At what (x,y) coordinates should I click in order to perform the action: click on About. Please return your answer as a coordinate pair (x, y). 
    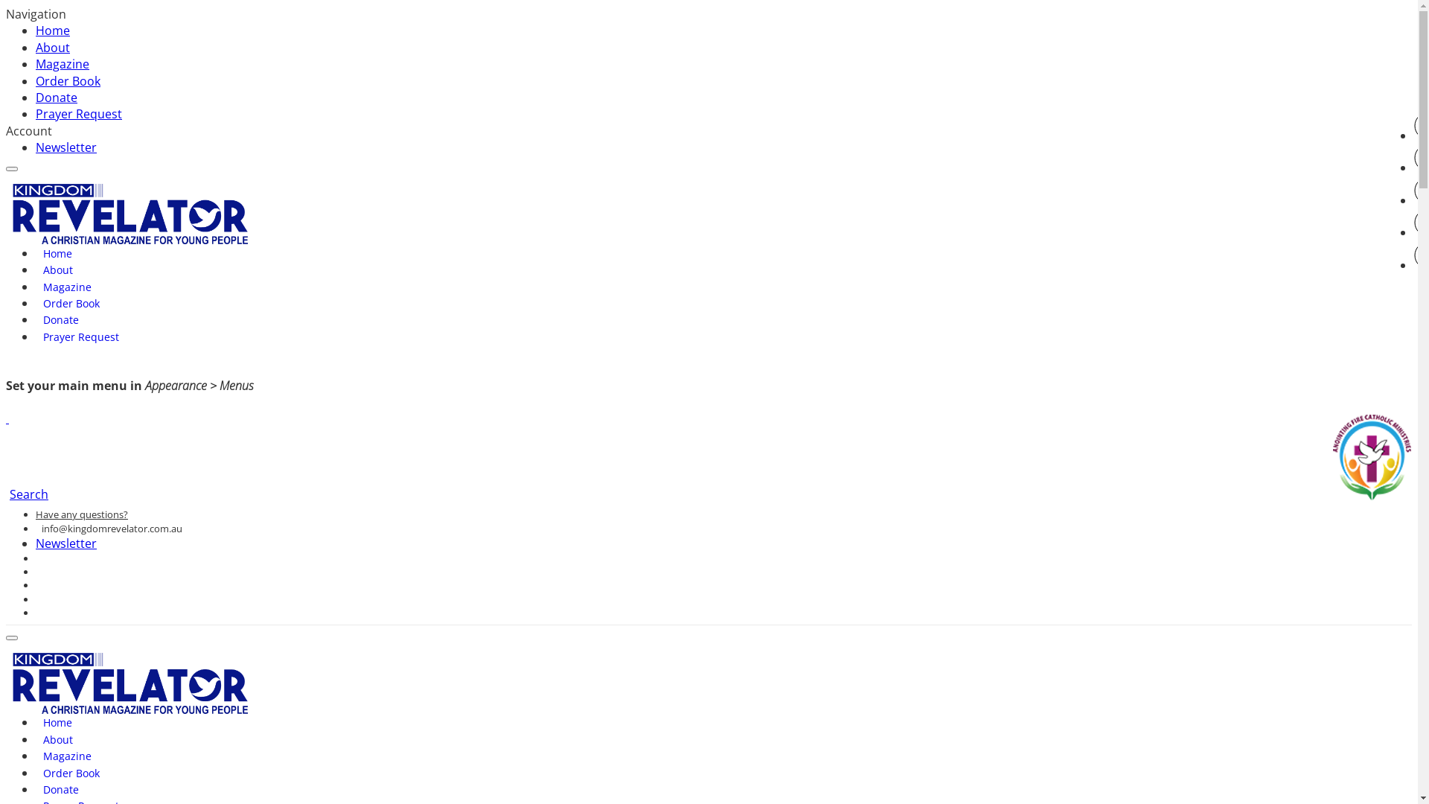
    Looking at the image, I should click on (53, 48).